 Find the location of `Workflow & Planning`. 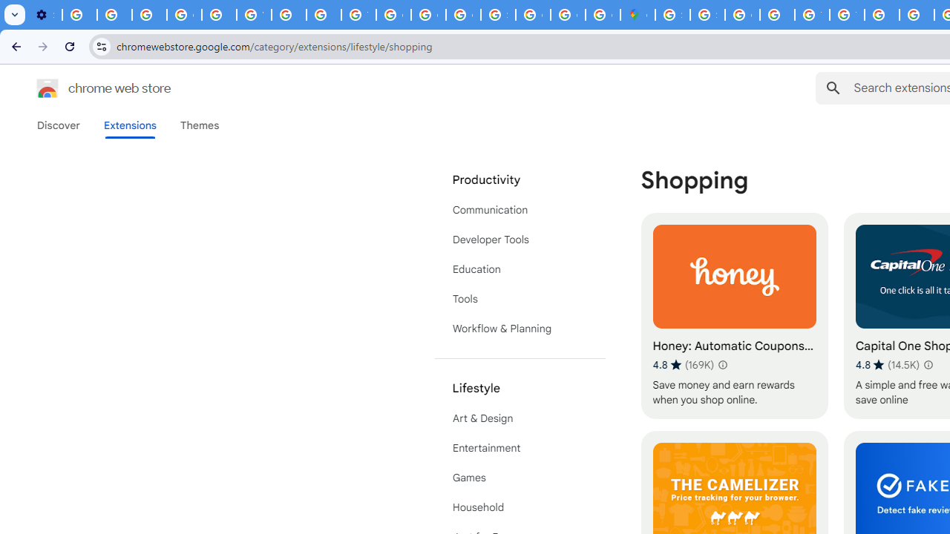

Workflow & Planning is located at coordinates (520, 328).